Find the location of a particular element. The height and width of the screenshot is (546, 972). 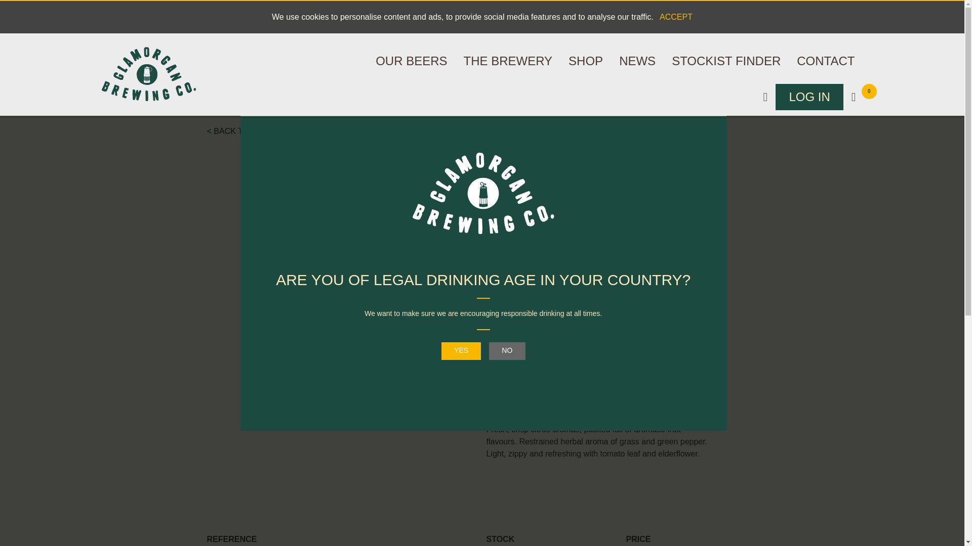

CONTACT is located at coordinates (825, 61).